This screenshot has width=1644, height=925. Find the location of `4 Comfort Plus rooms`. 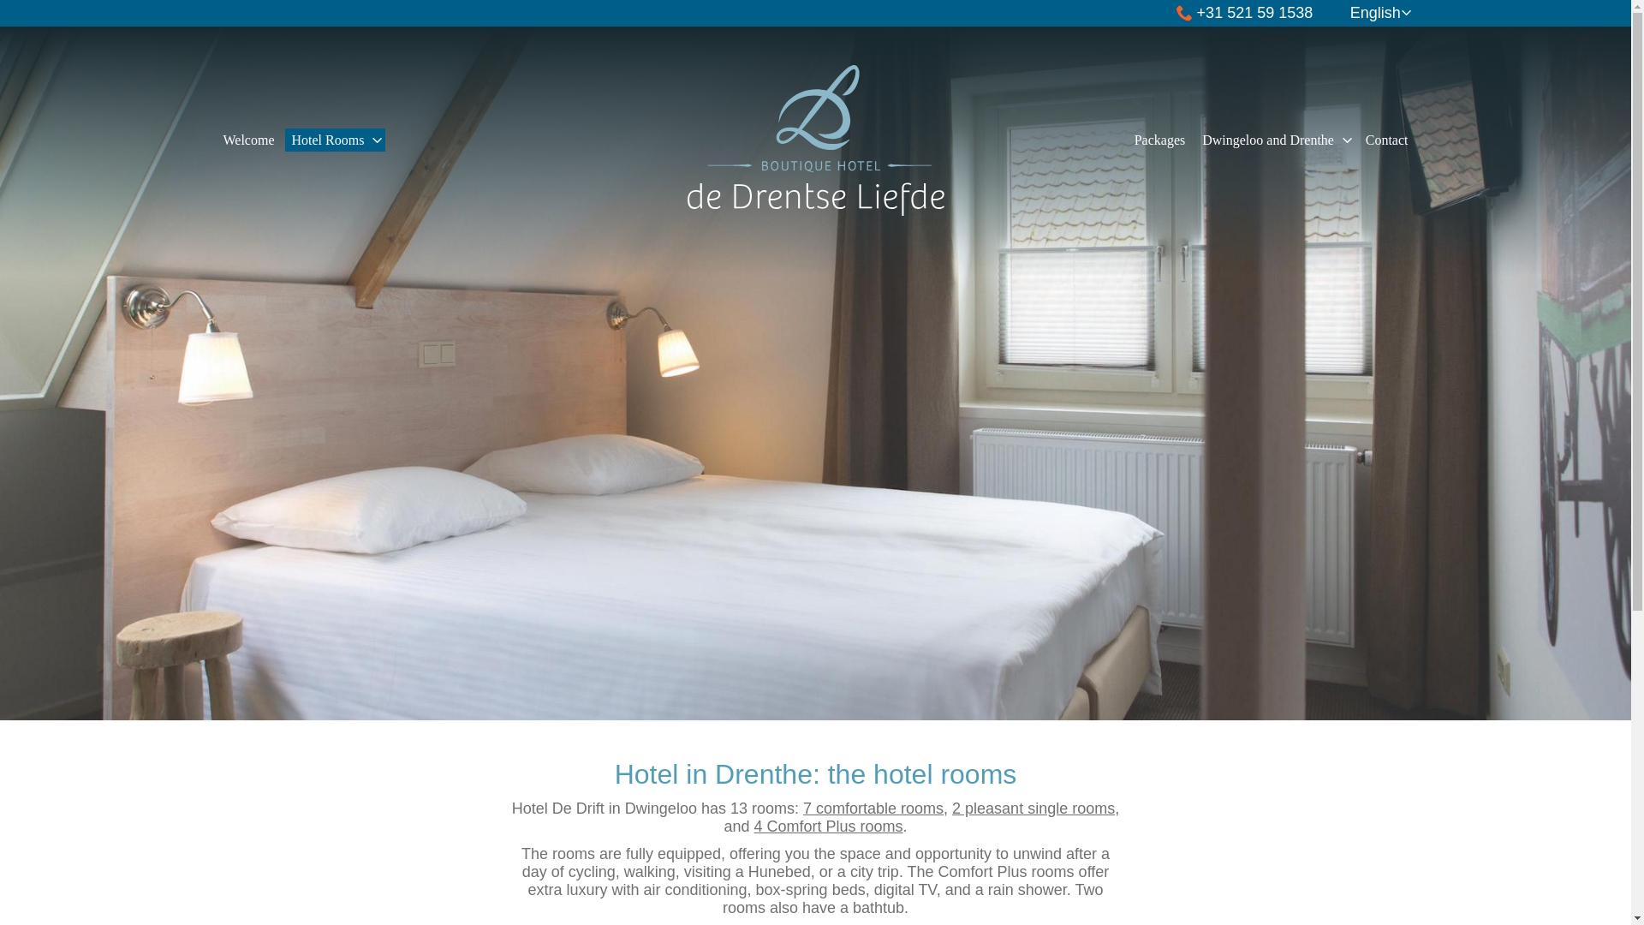

4 Comfort Plus rooms is located at coordinates (827, 826).